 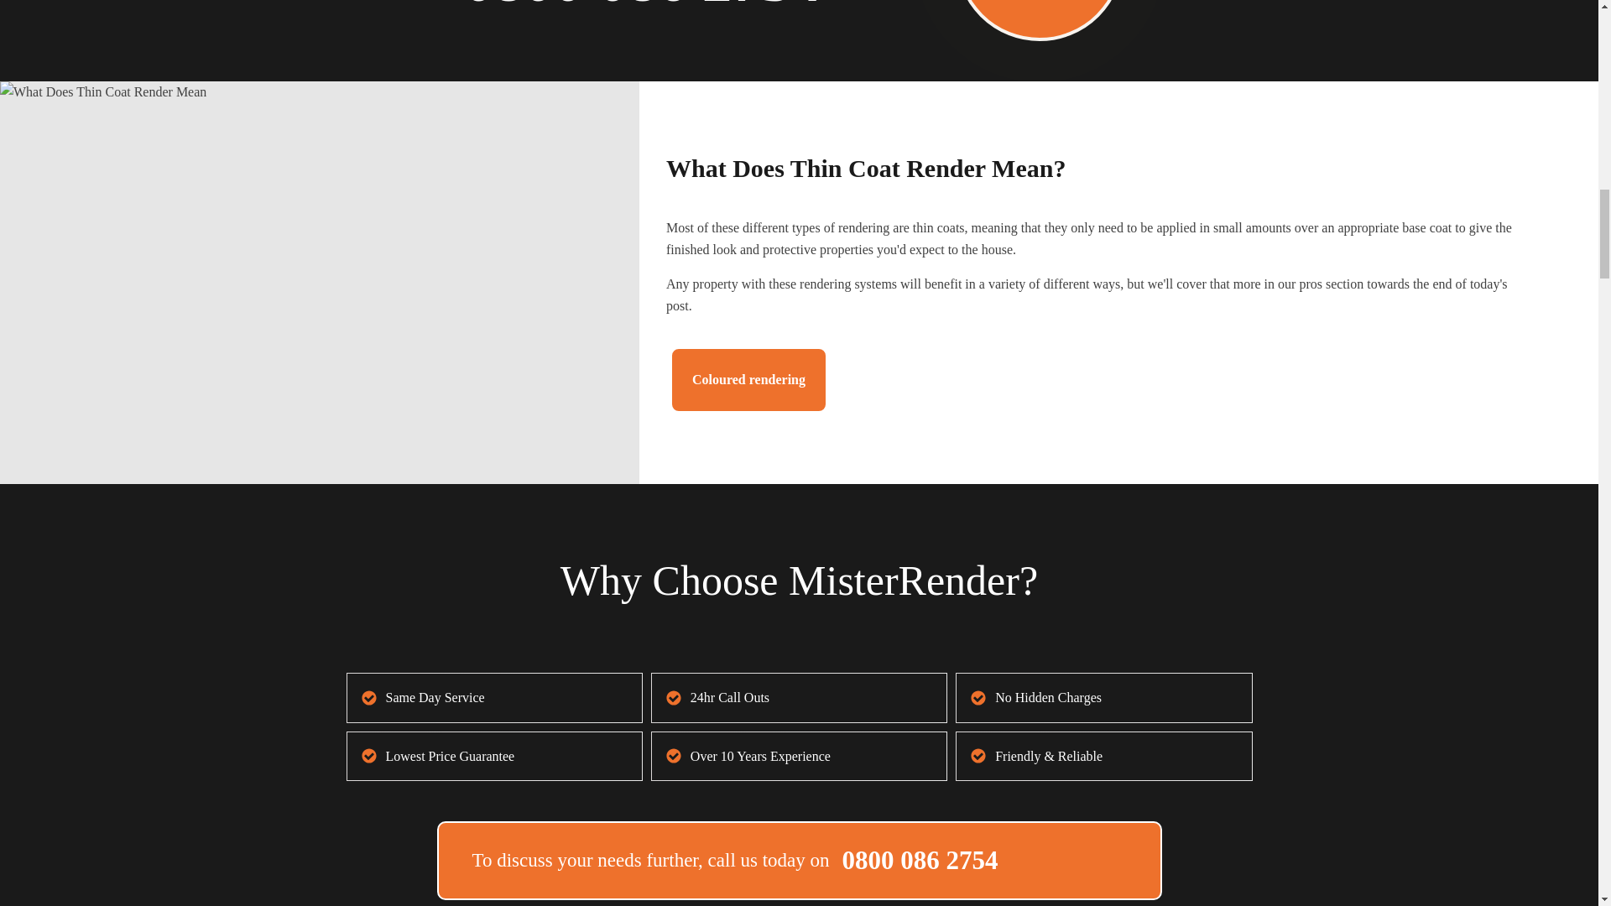 I want to click on Coloured rendering, so click(x=748, y=379).